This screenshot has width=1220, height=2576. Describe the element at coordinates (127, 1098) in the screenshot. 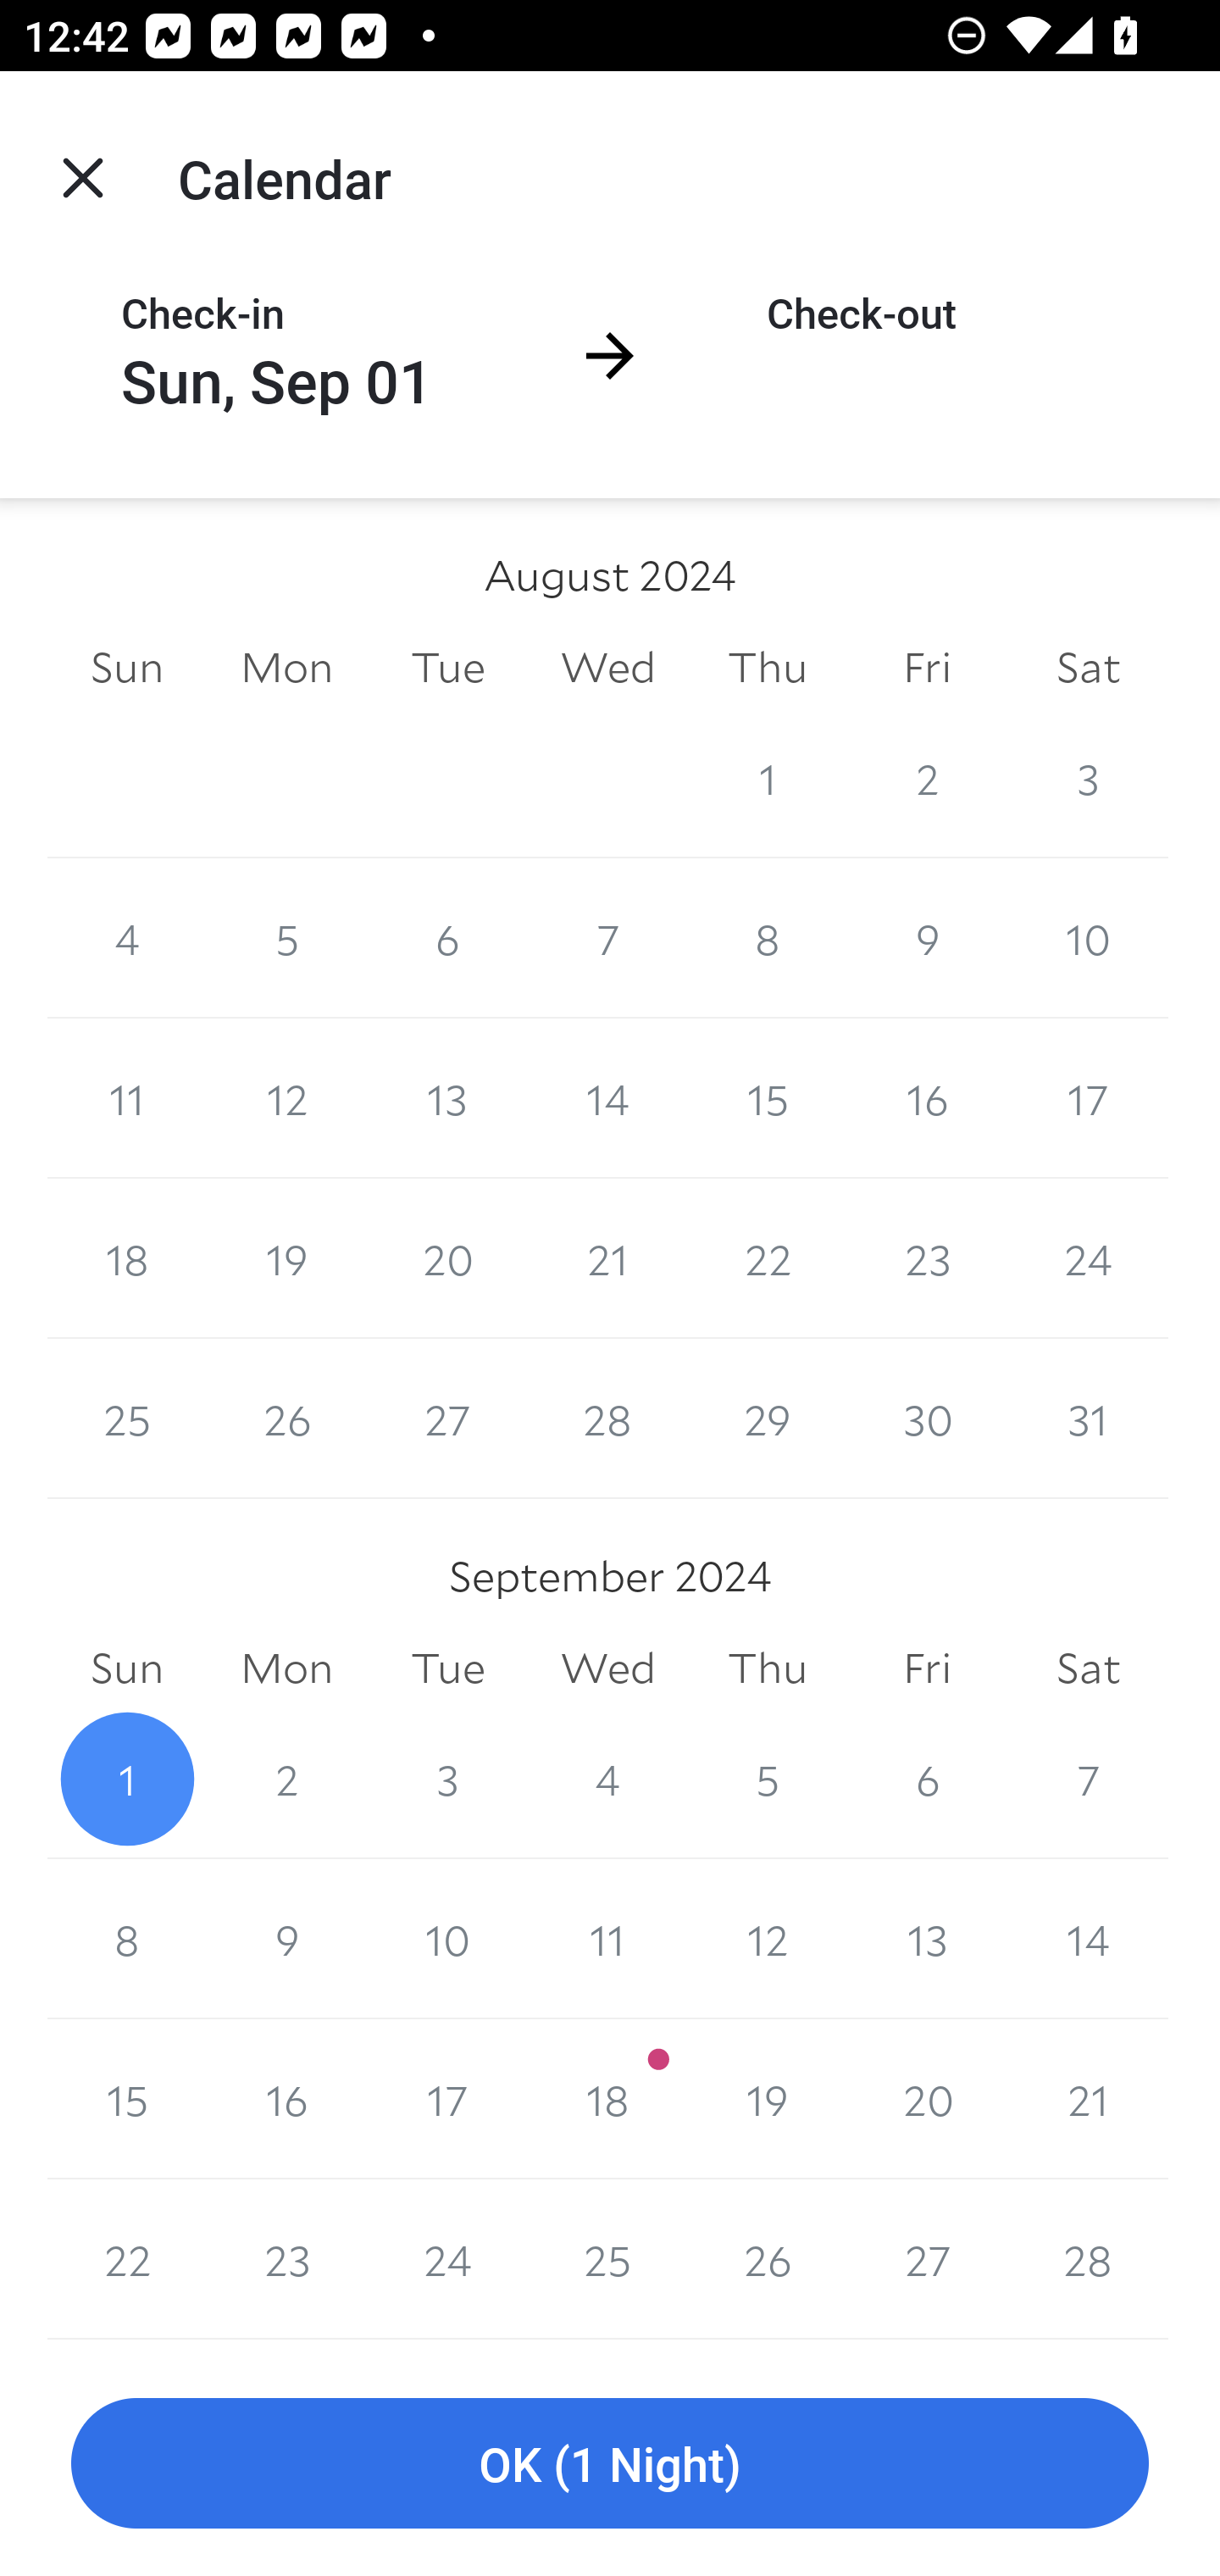

I see `11 11 August 2024` at that location.